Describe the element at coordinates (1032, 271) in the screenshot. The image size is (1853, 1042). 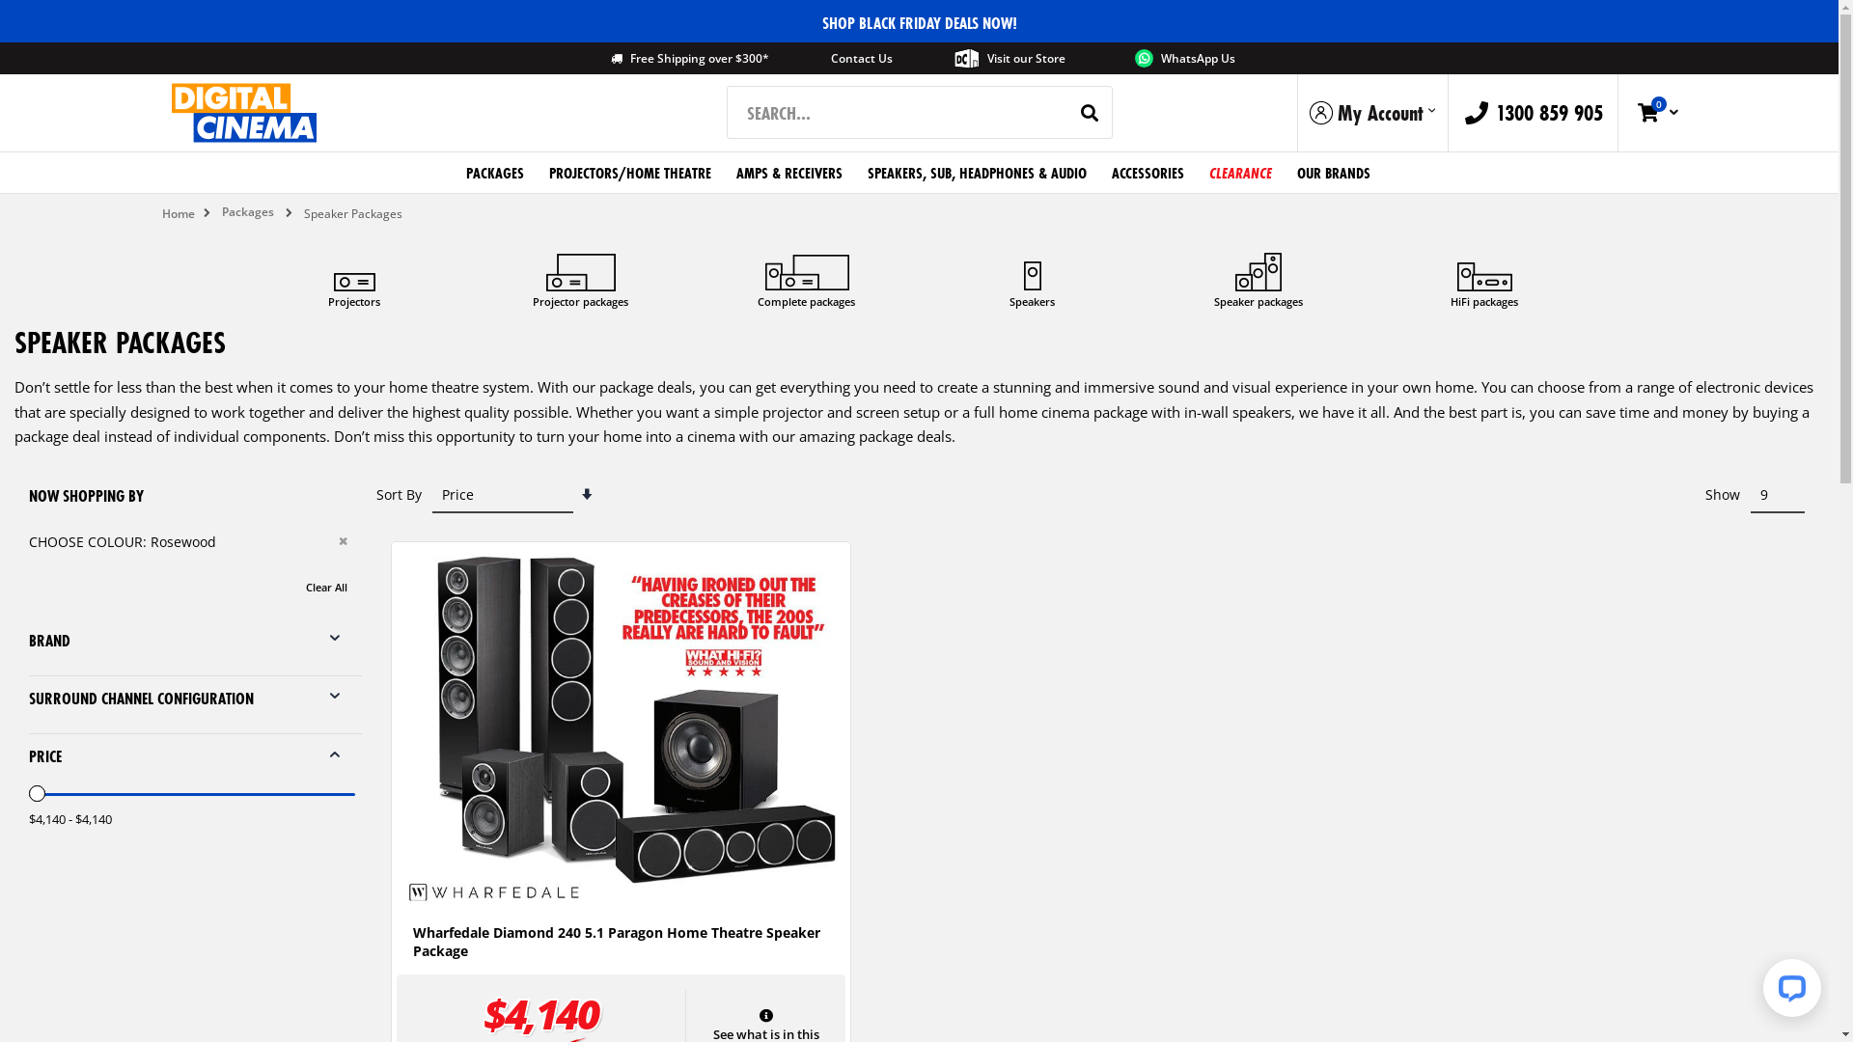
I see ` ` at that location.